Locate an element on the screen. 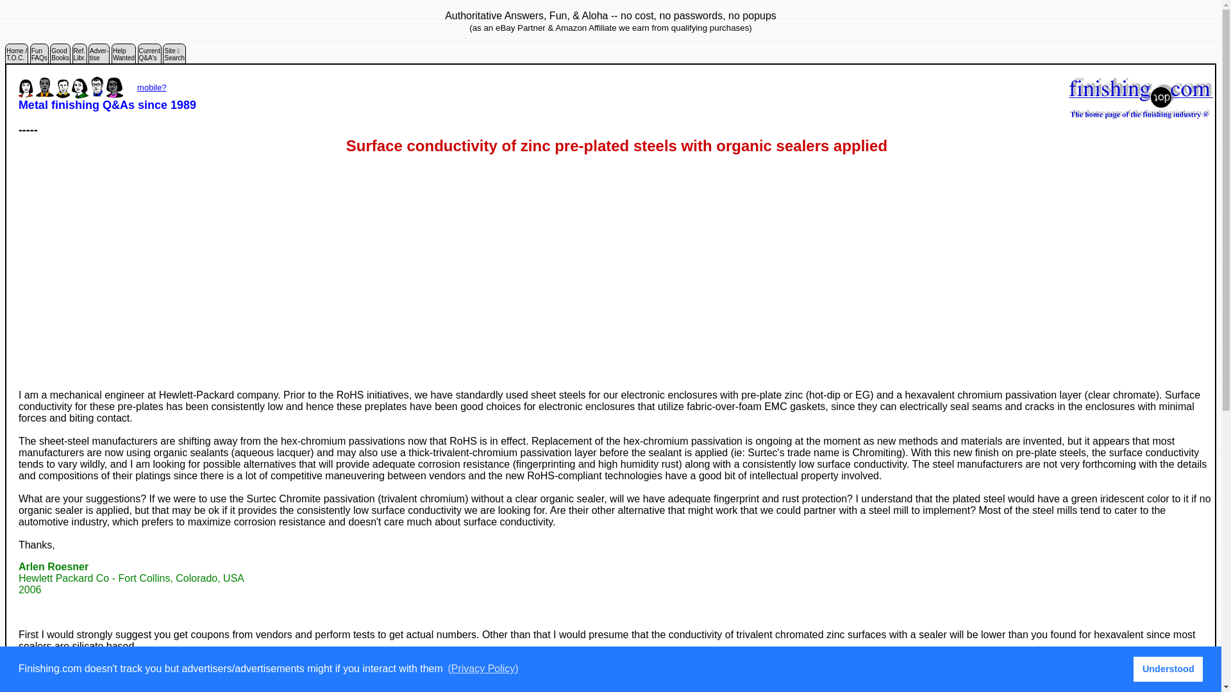 The width and height of the screenshot is (1231, 692). Understood is located at coordinates (60, 56).